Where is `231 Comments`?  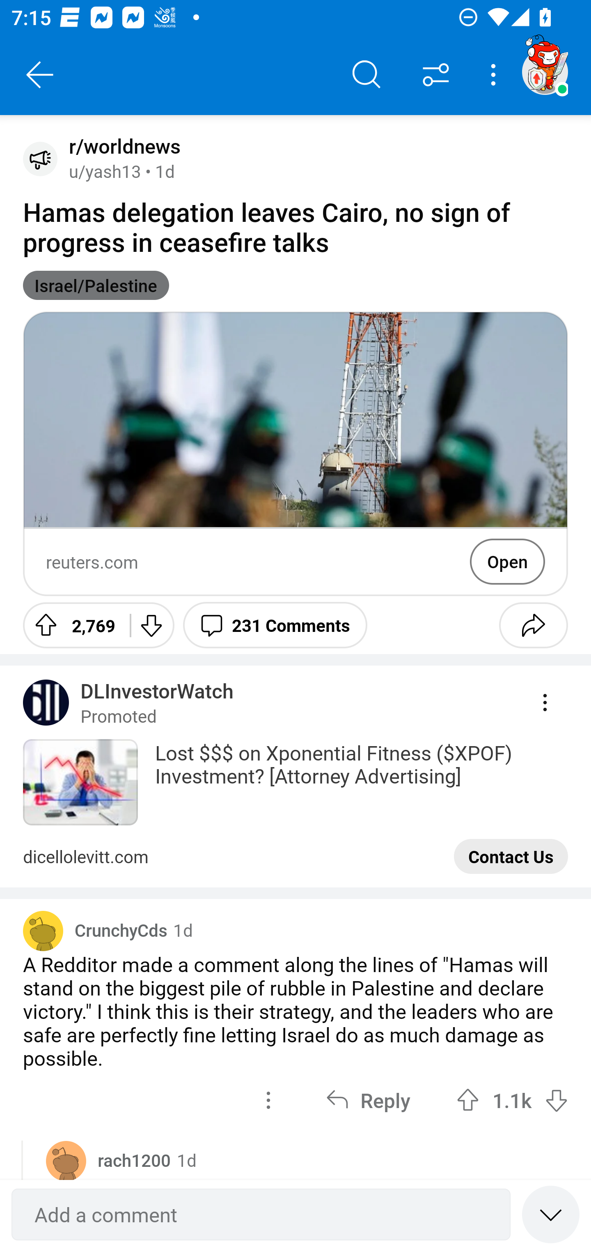 231 Comments is located at coordinates (275, 625).